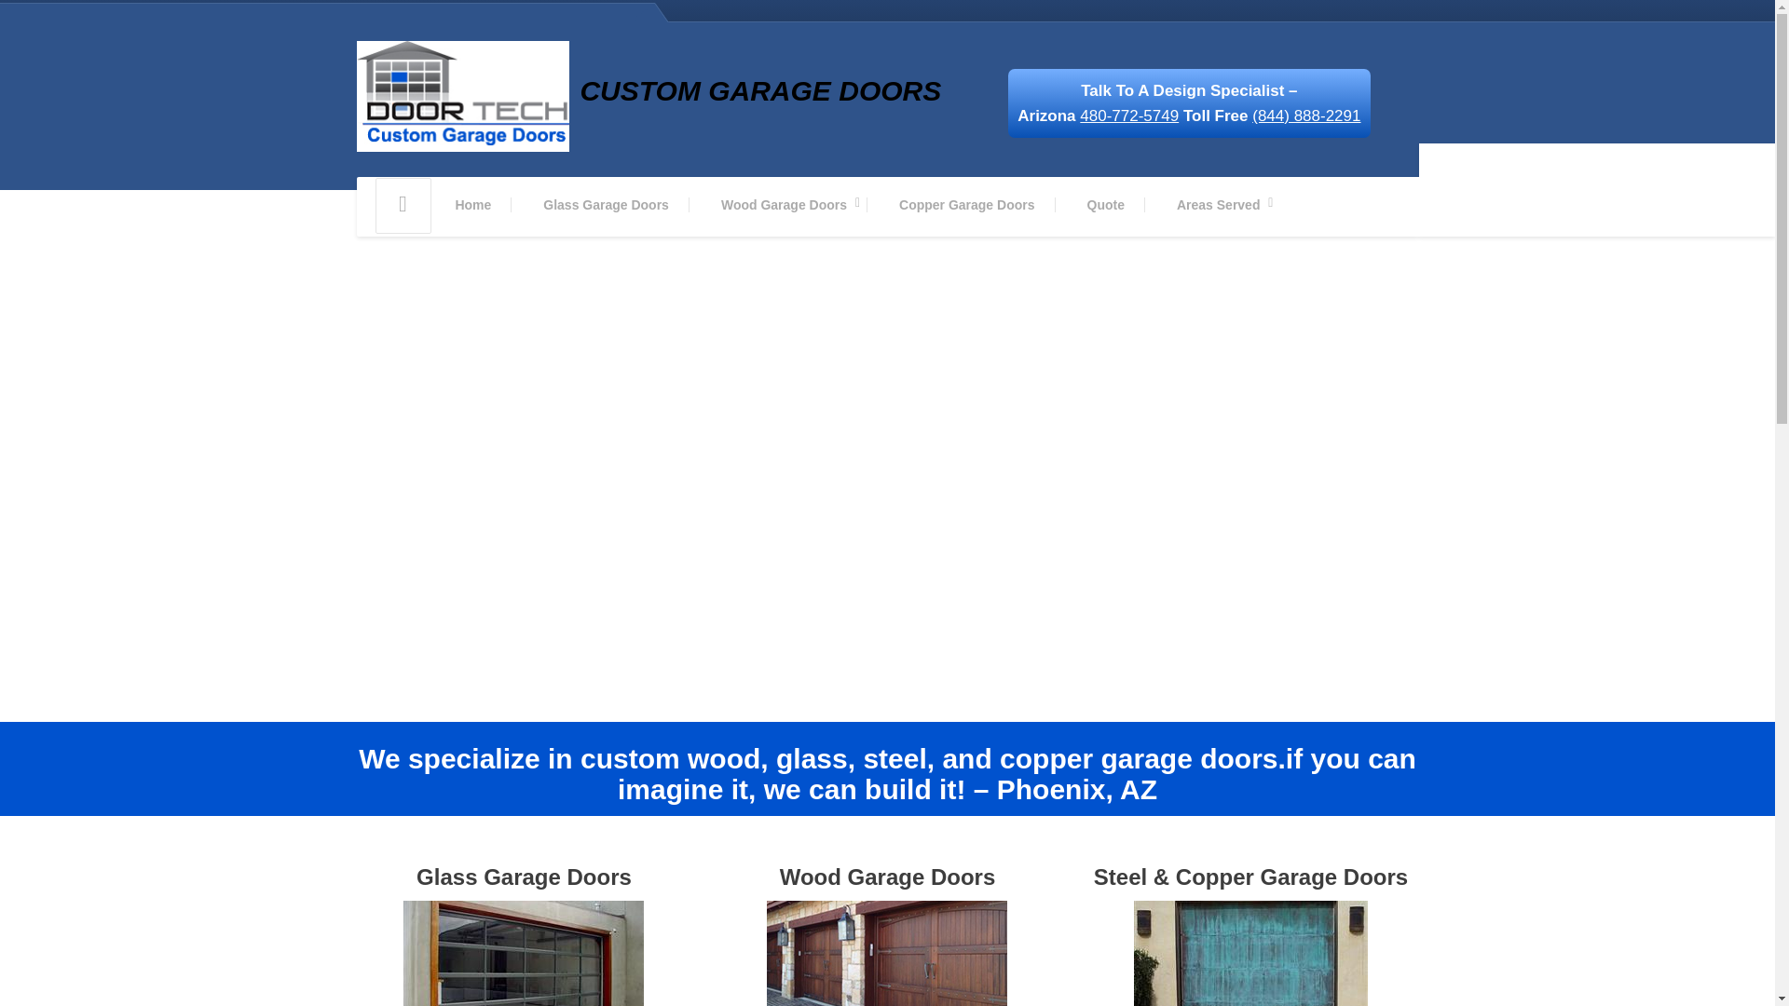  What do you see at coordinates (473, 205) in the screenshot?
I see `Home` at bounding box center [473, 205].